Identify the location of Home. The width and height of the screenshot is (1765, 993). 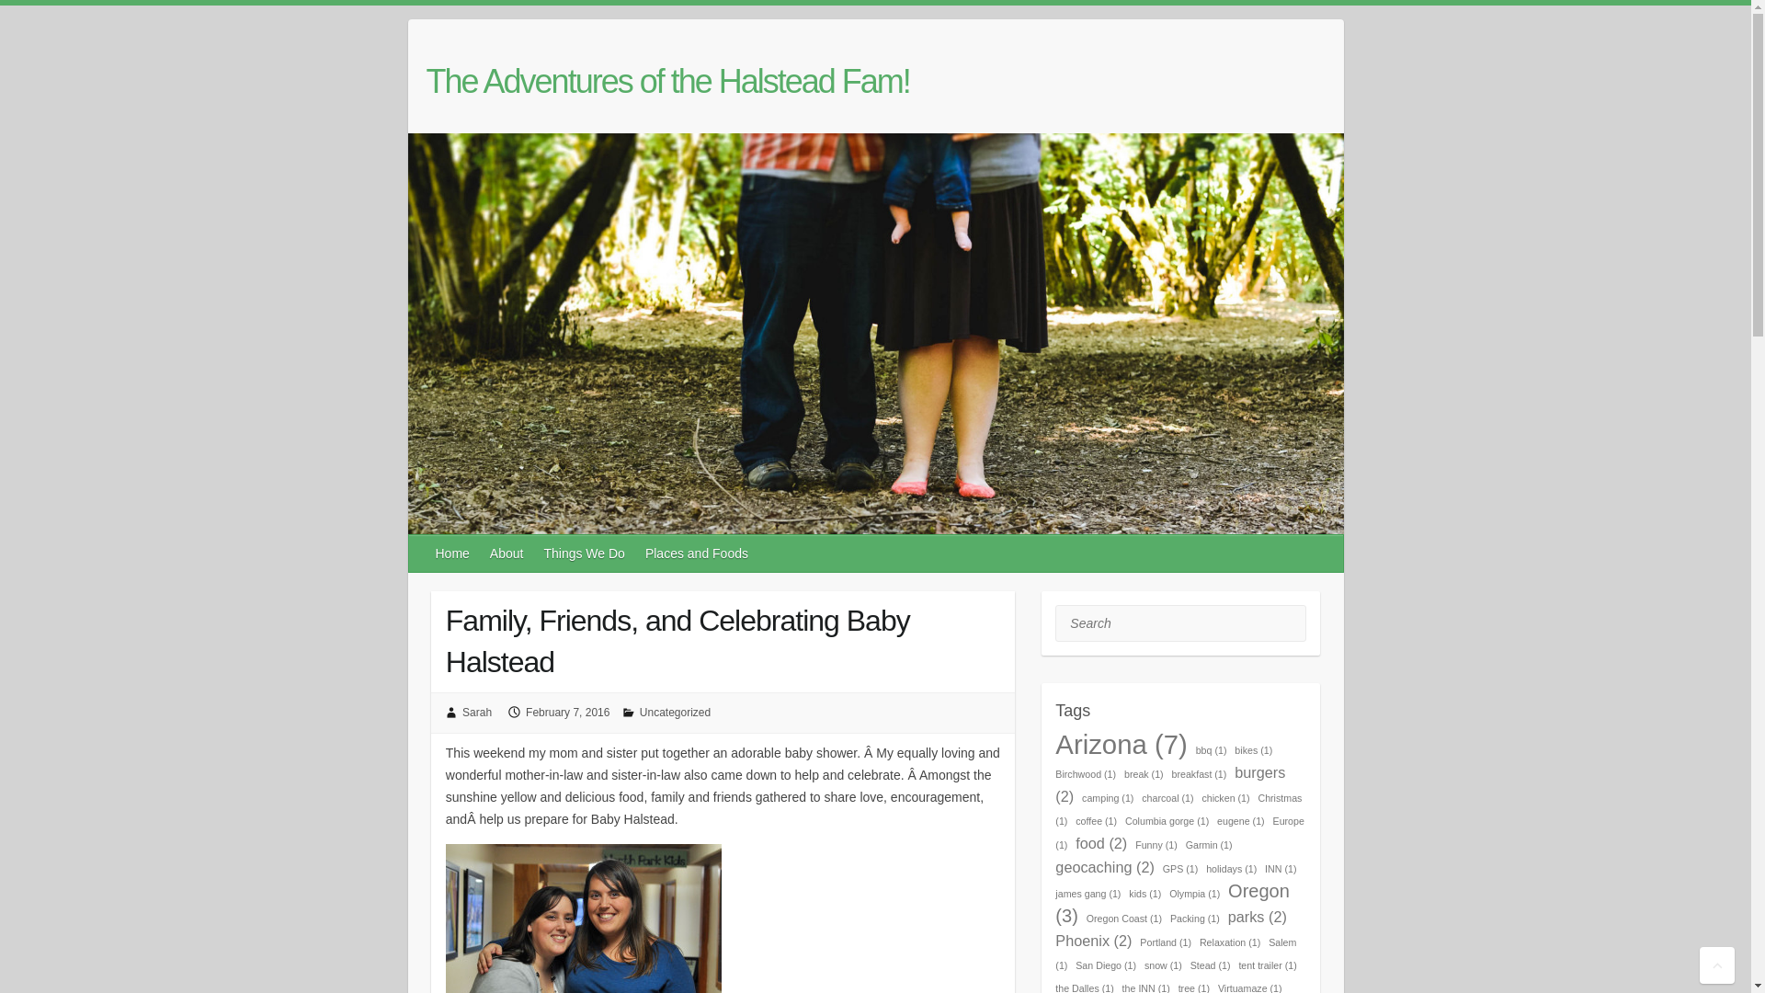
(453, 554).